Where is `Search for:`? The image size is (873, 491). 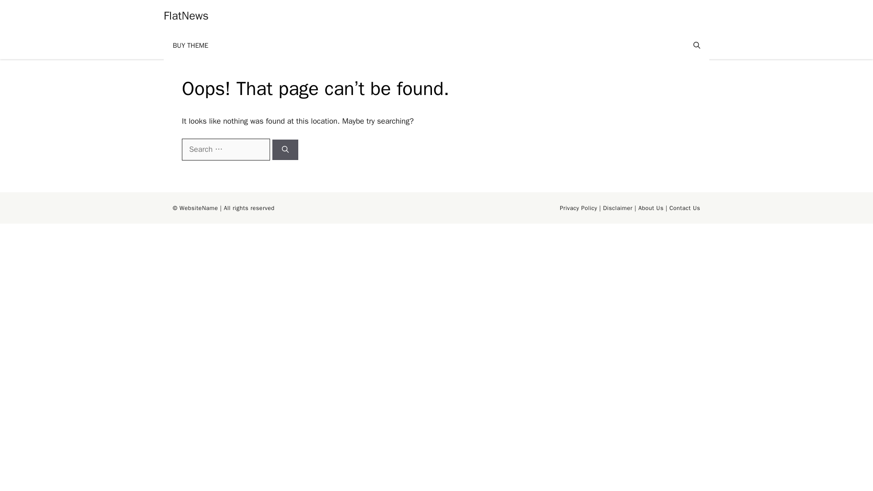
Search for: is located at coordinates (226, 149).